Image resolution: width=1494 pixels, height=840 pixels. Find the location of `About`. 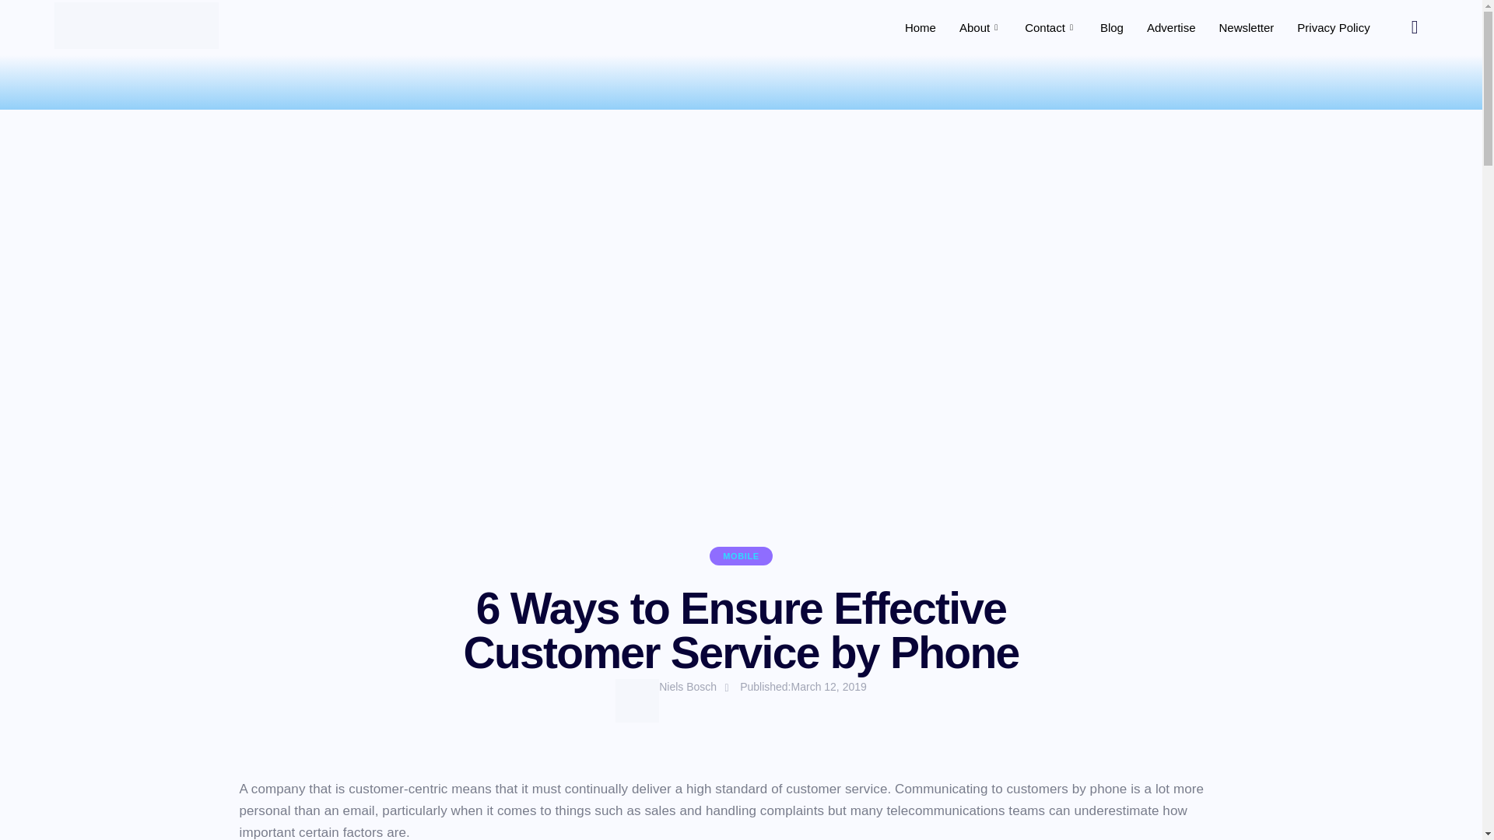

About is located at coordinates (980, 26).